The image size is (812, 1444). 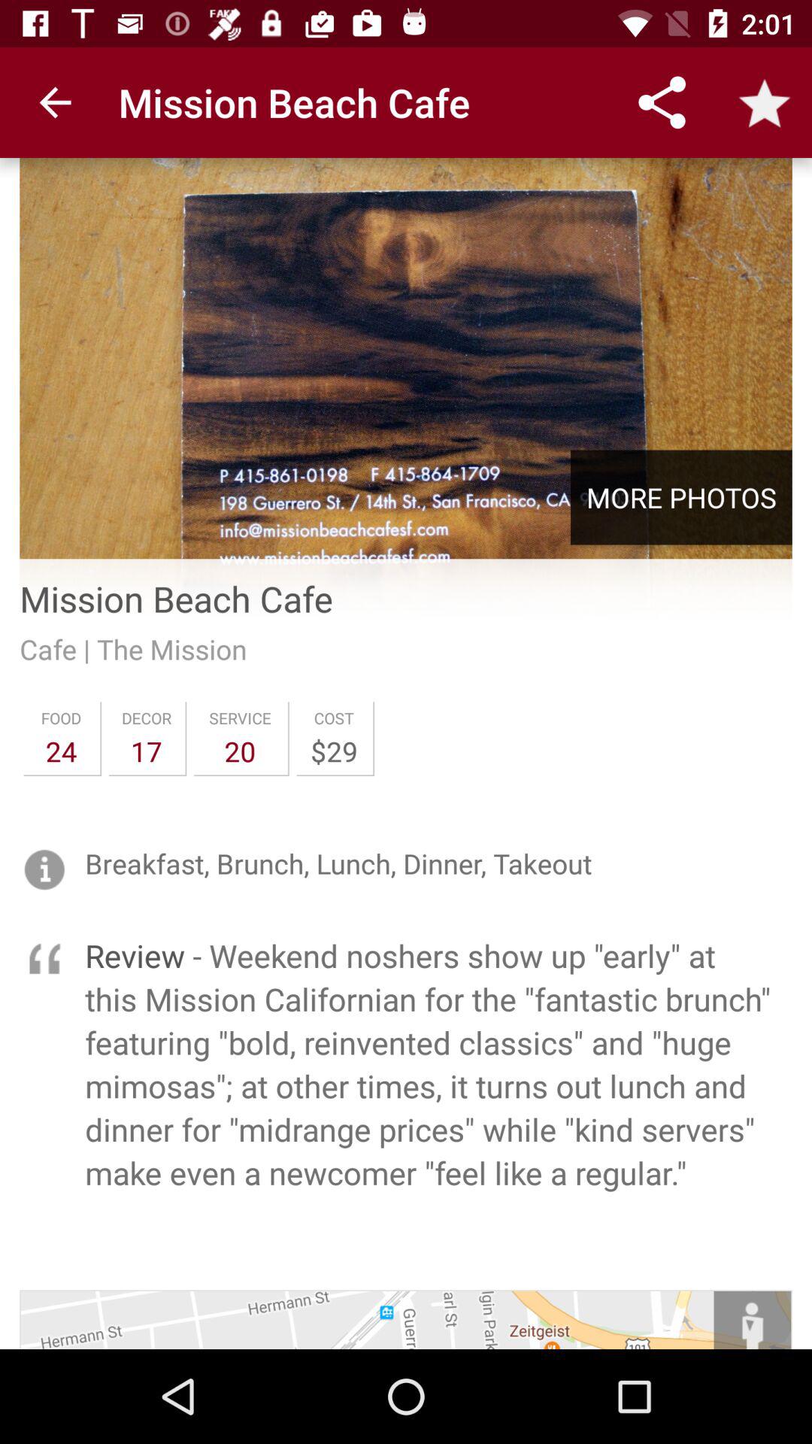 What do you see at coordinates (406, 351) in the screenshot?
I see `turn off the icon above mission beach cafe` at bounding box center [406, 351].